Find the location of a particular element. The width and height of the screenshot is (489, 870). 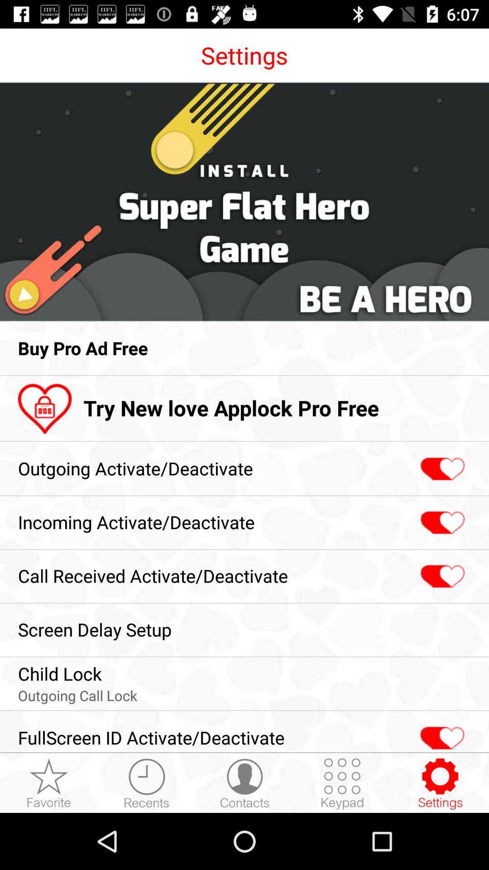

favourites is located at coordinates (49, 783).